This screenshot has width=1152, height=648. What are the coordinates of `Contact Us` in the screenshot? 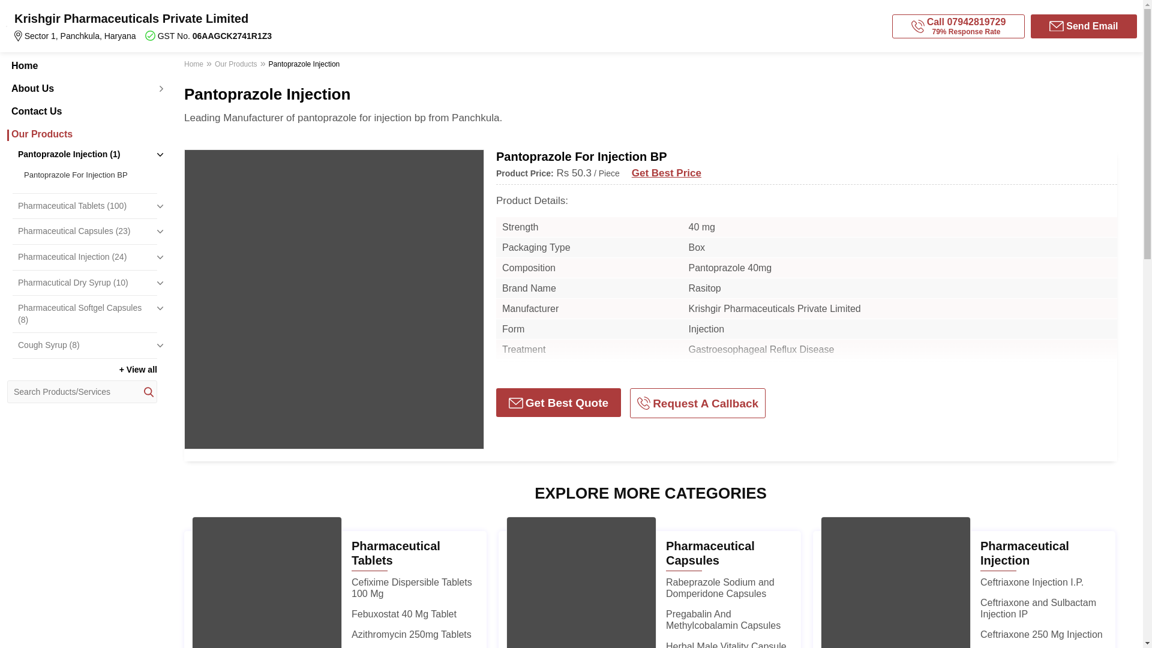 It's located at (82, 112).